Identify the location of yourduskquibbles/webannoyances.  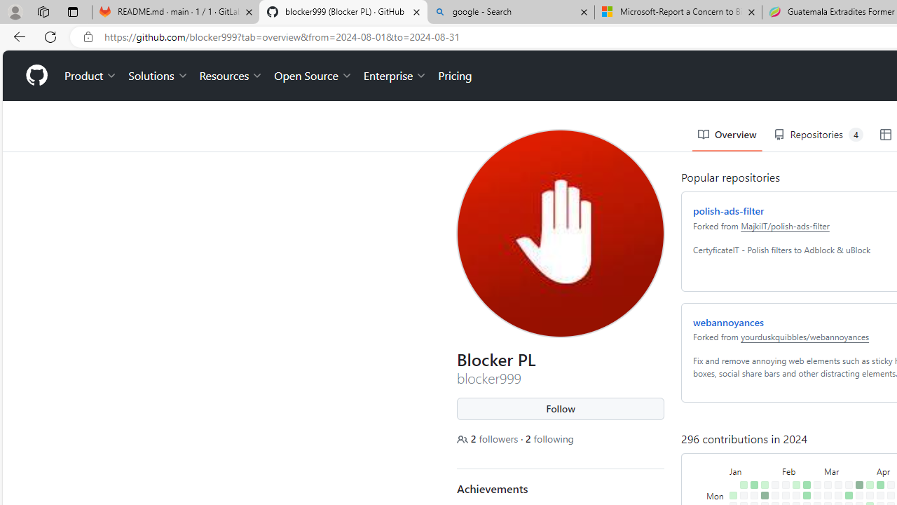
(802, 286).